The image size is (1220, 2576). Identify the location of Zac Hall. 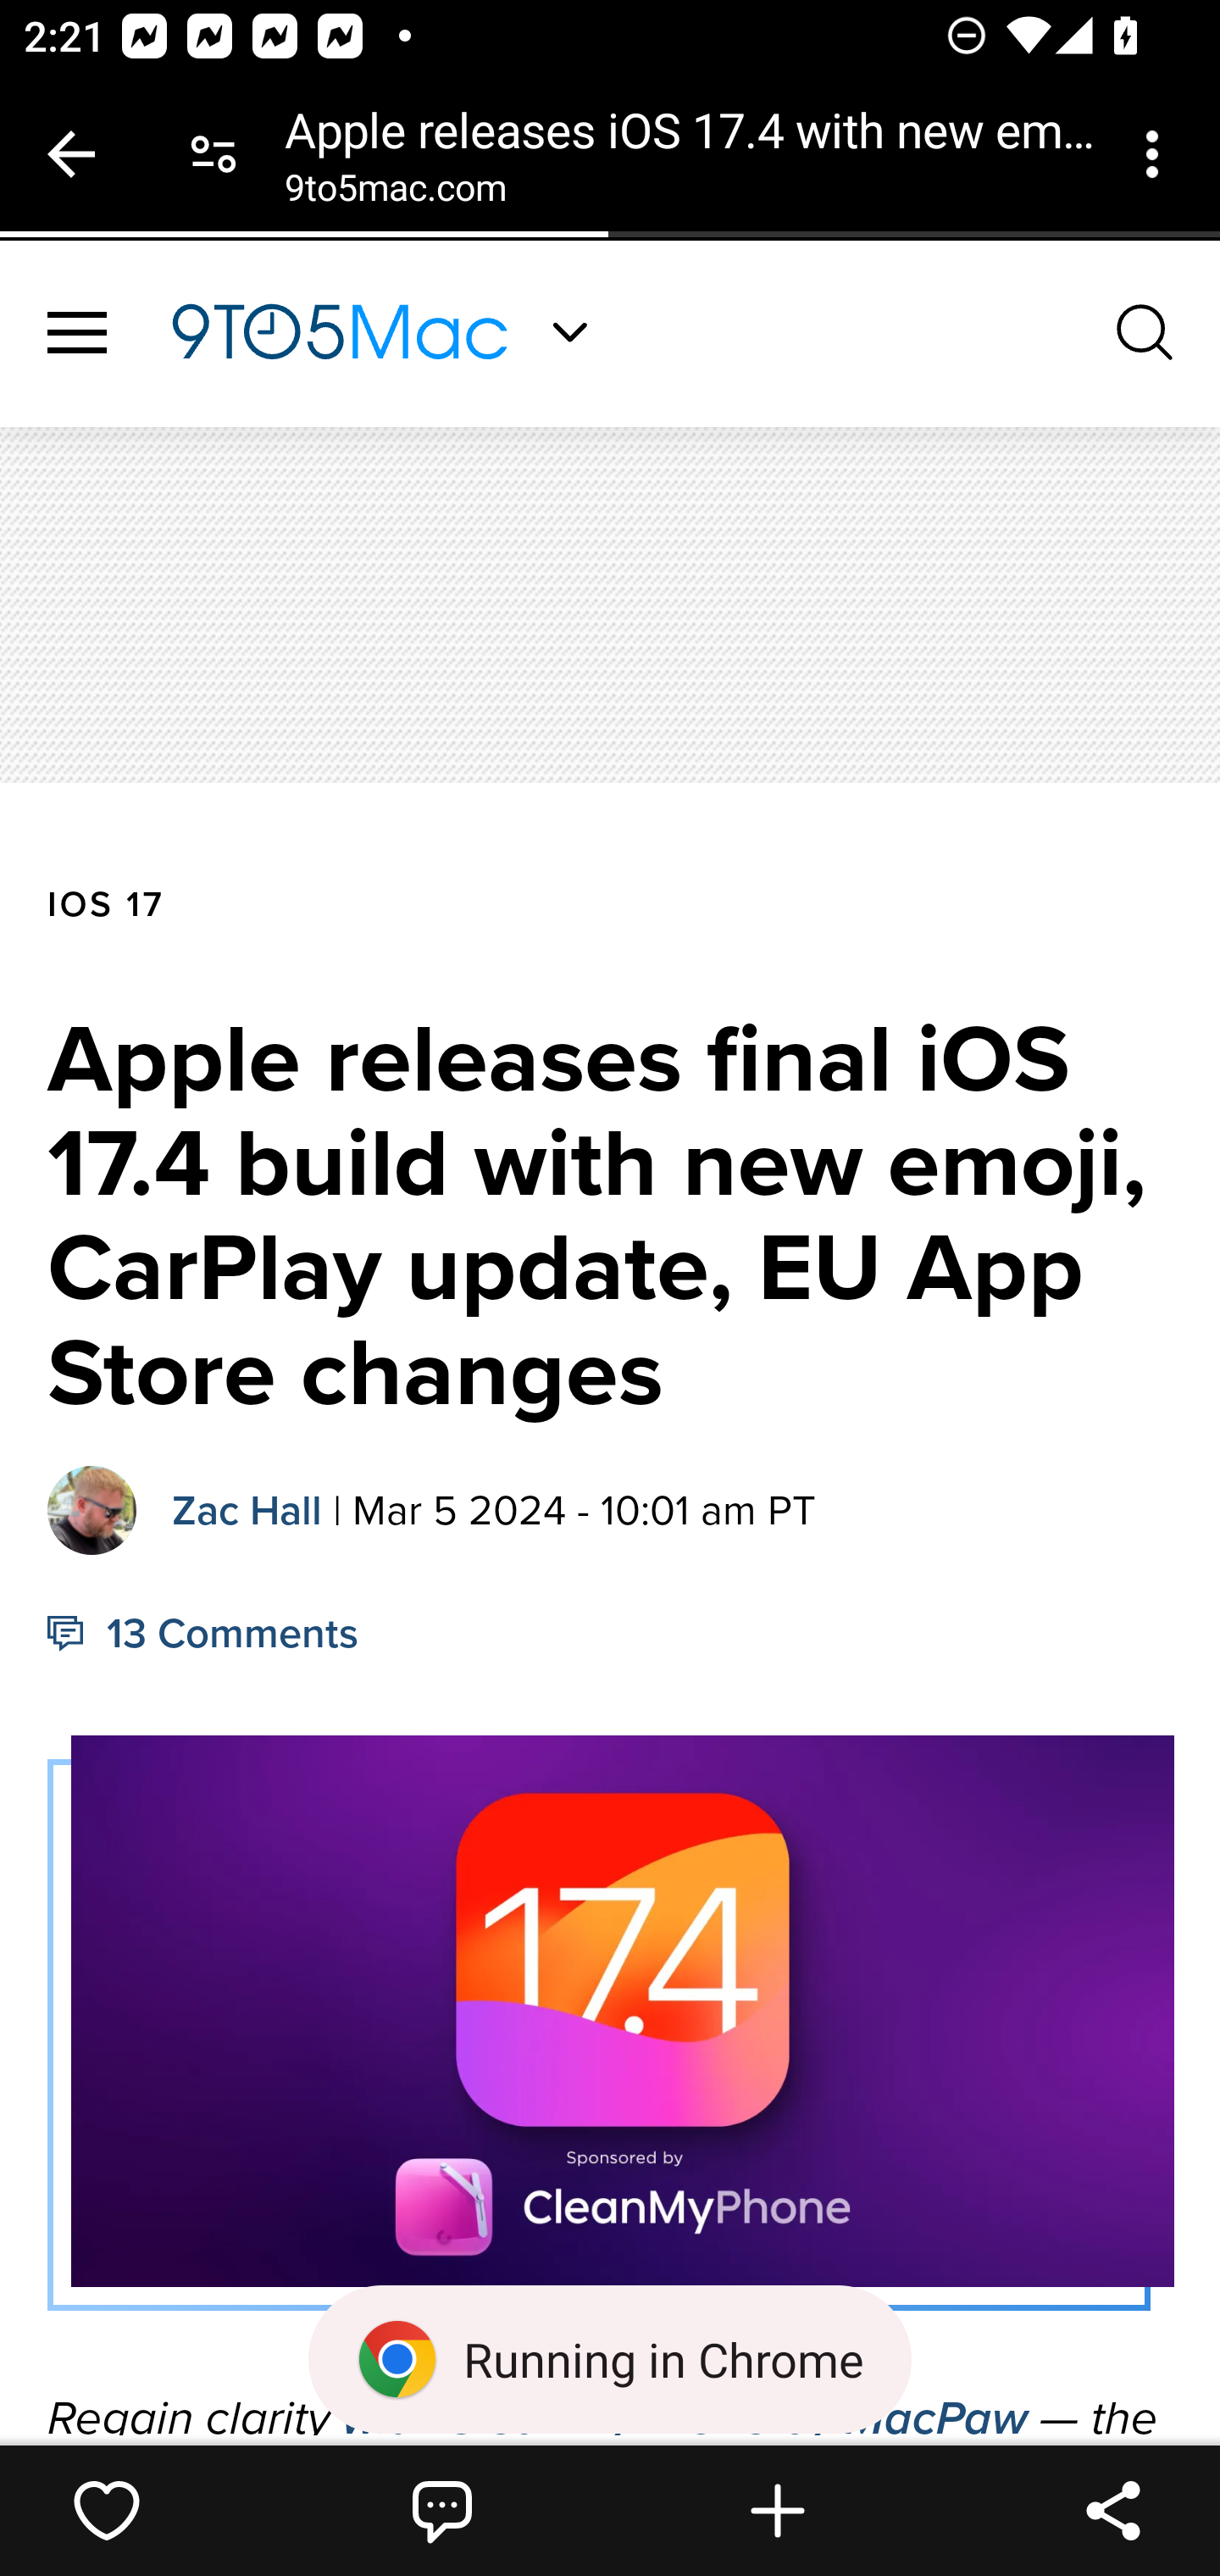
(247, 1508).